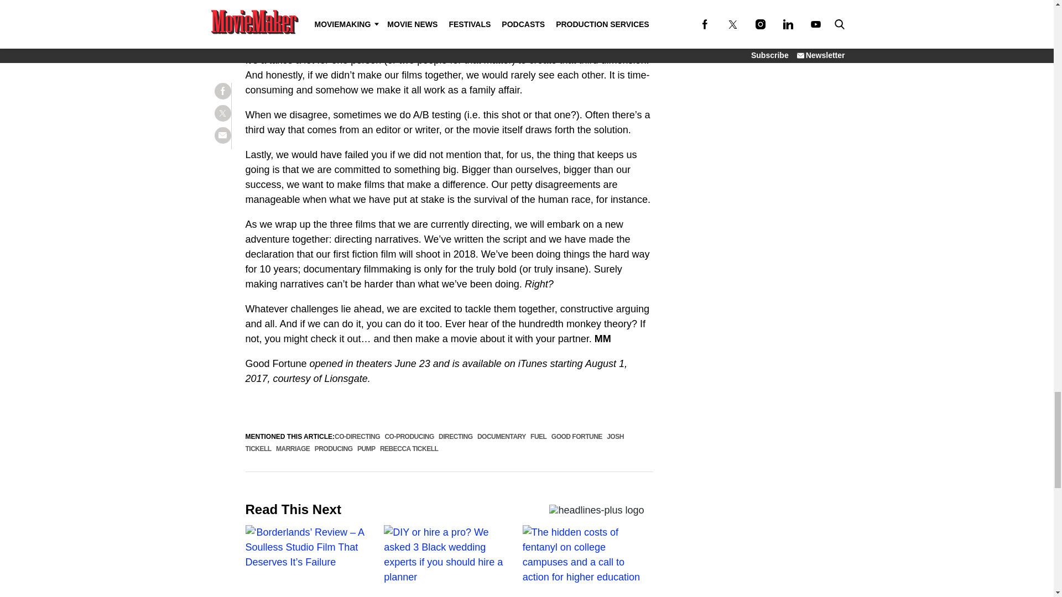 This screenshot has width=1062, height=597. What do you see at coordinates (409, 437) in the screenshot?
I see `CO-PRODUCING` at bounding box center [409, 437].